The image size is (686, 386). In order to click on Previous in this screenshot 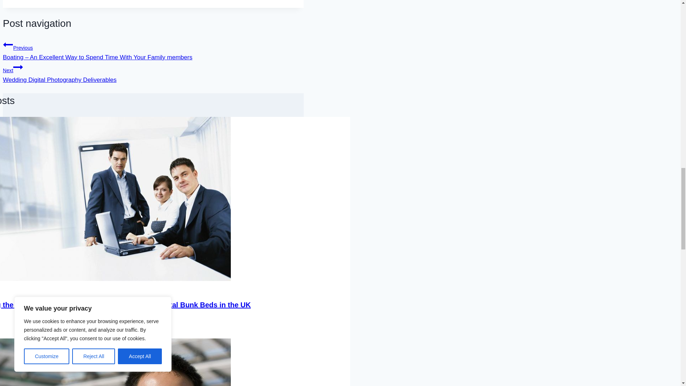, I will do `click(8, 45)`.